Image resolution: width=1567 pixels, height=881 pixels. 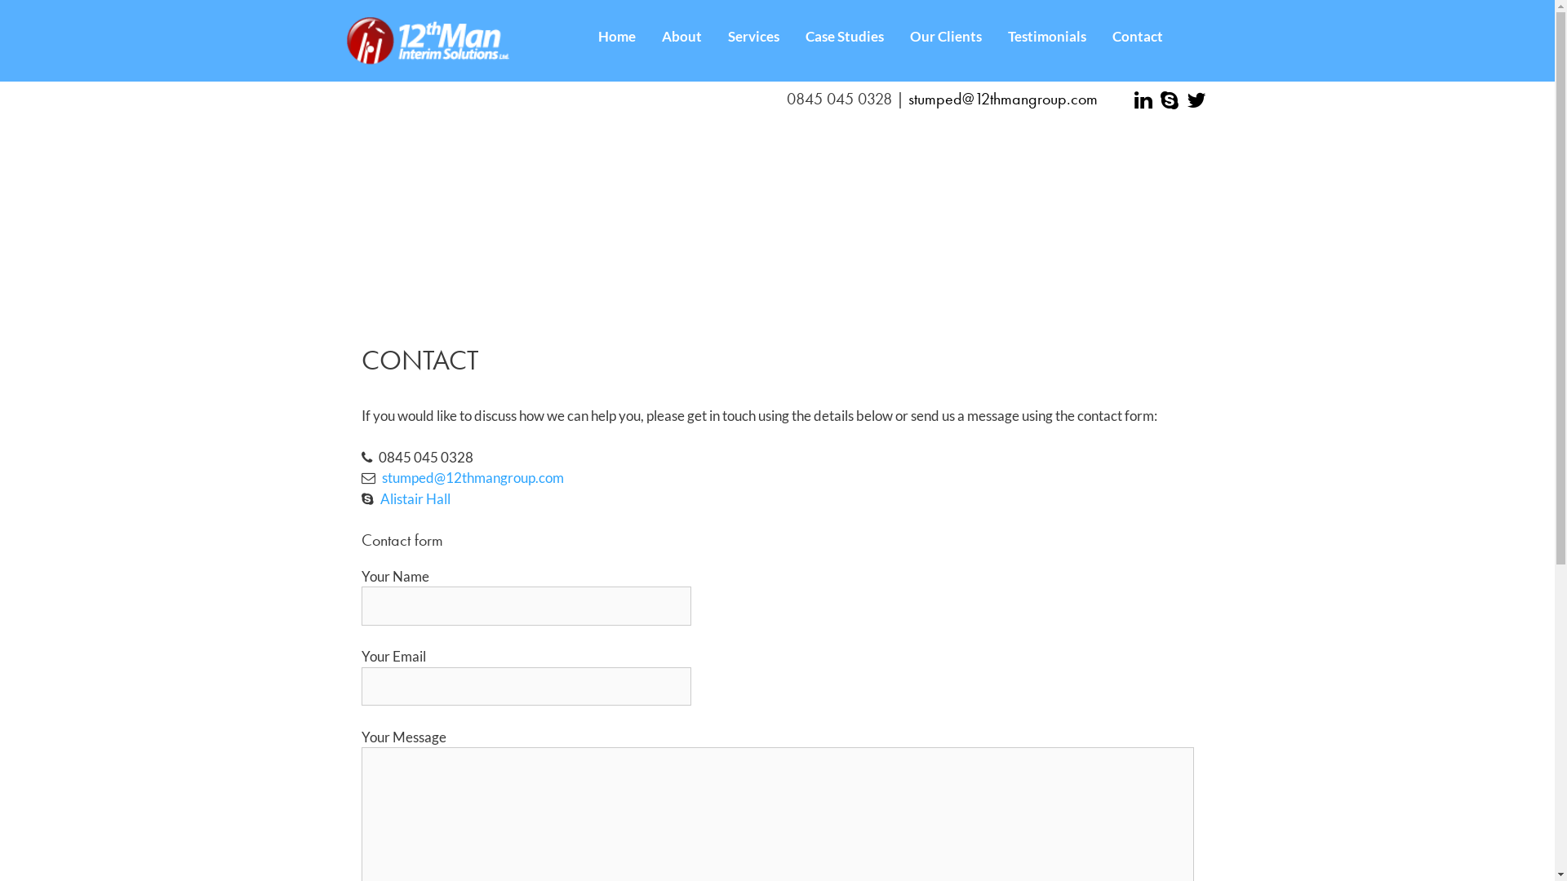 What do you see at coordinates (946, 37) in the screenshot?
I see `Our Clients` at bounding box center [946, 37].